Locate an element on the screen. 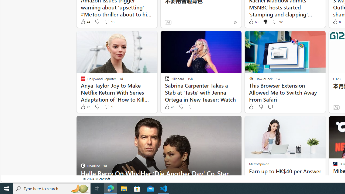 The width and height of the screenshot is (345, 194). G123 is located at coordinates (337, 79).